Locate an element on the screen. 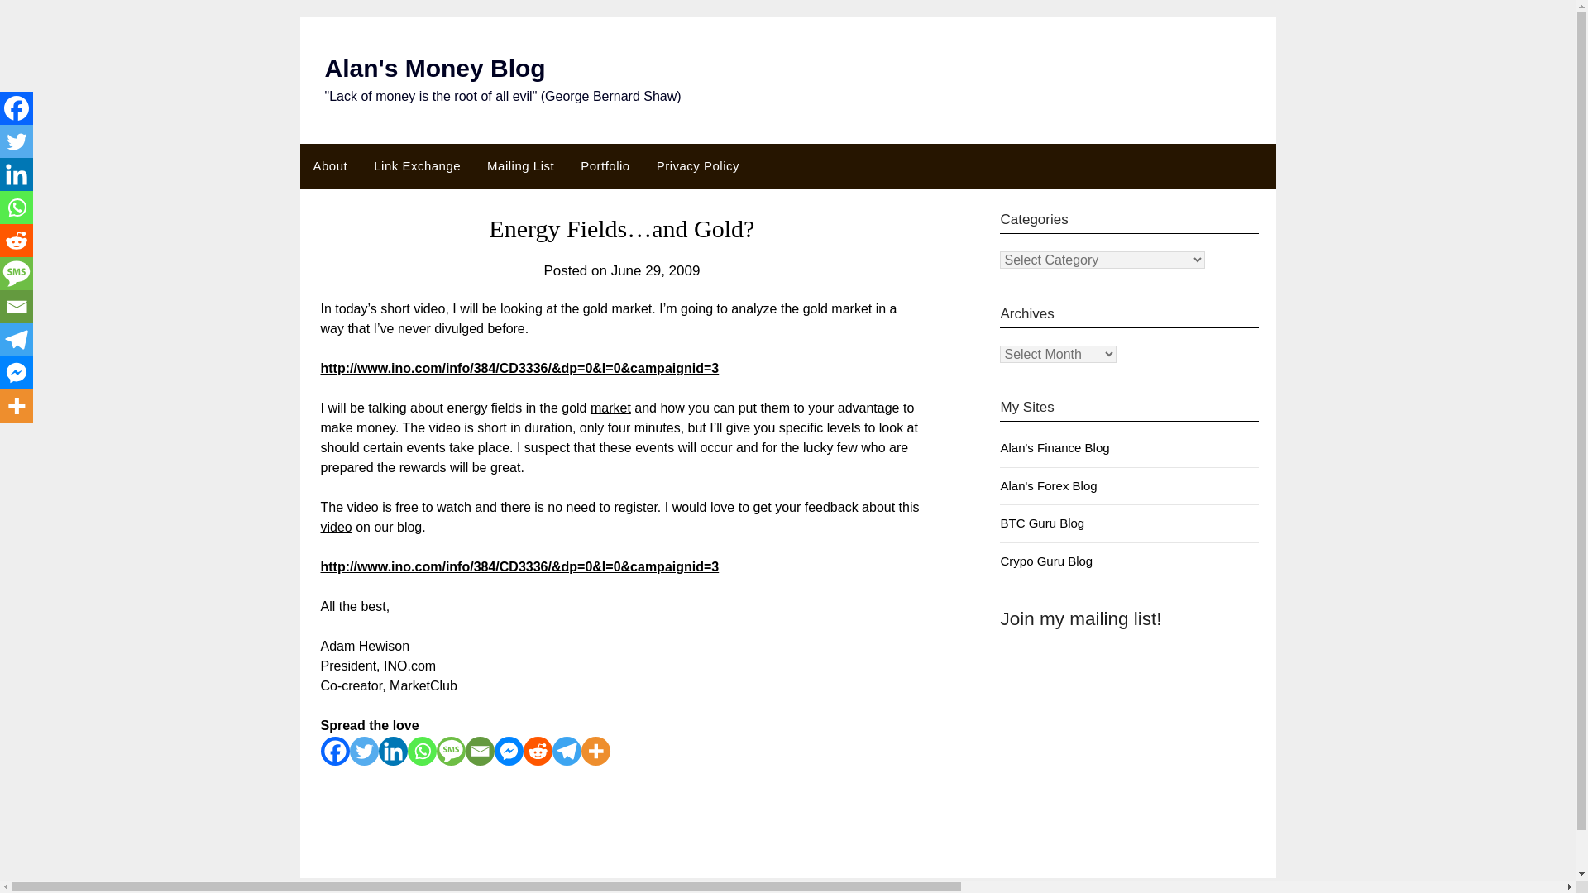 This screenshot has width=1588, height=893. Link Exchange is located at coordinates (417, 165).